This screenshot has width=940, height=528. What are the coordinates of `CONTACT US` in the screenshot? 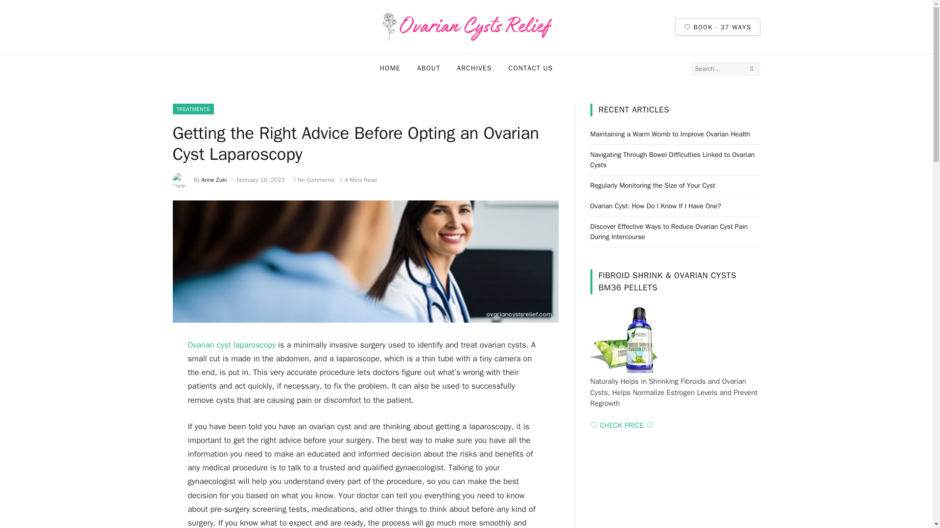 It's located at (531, 68).